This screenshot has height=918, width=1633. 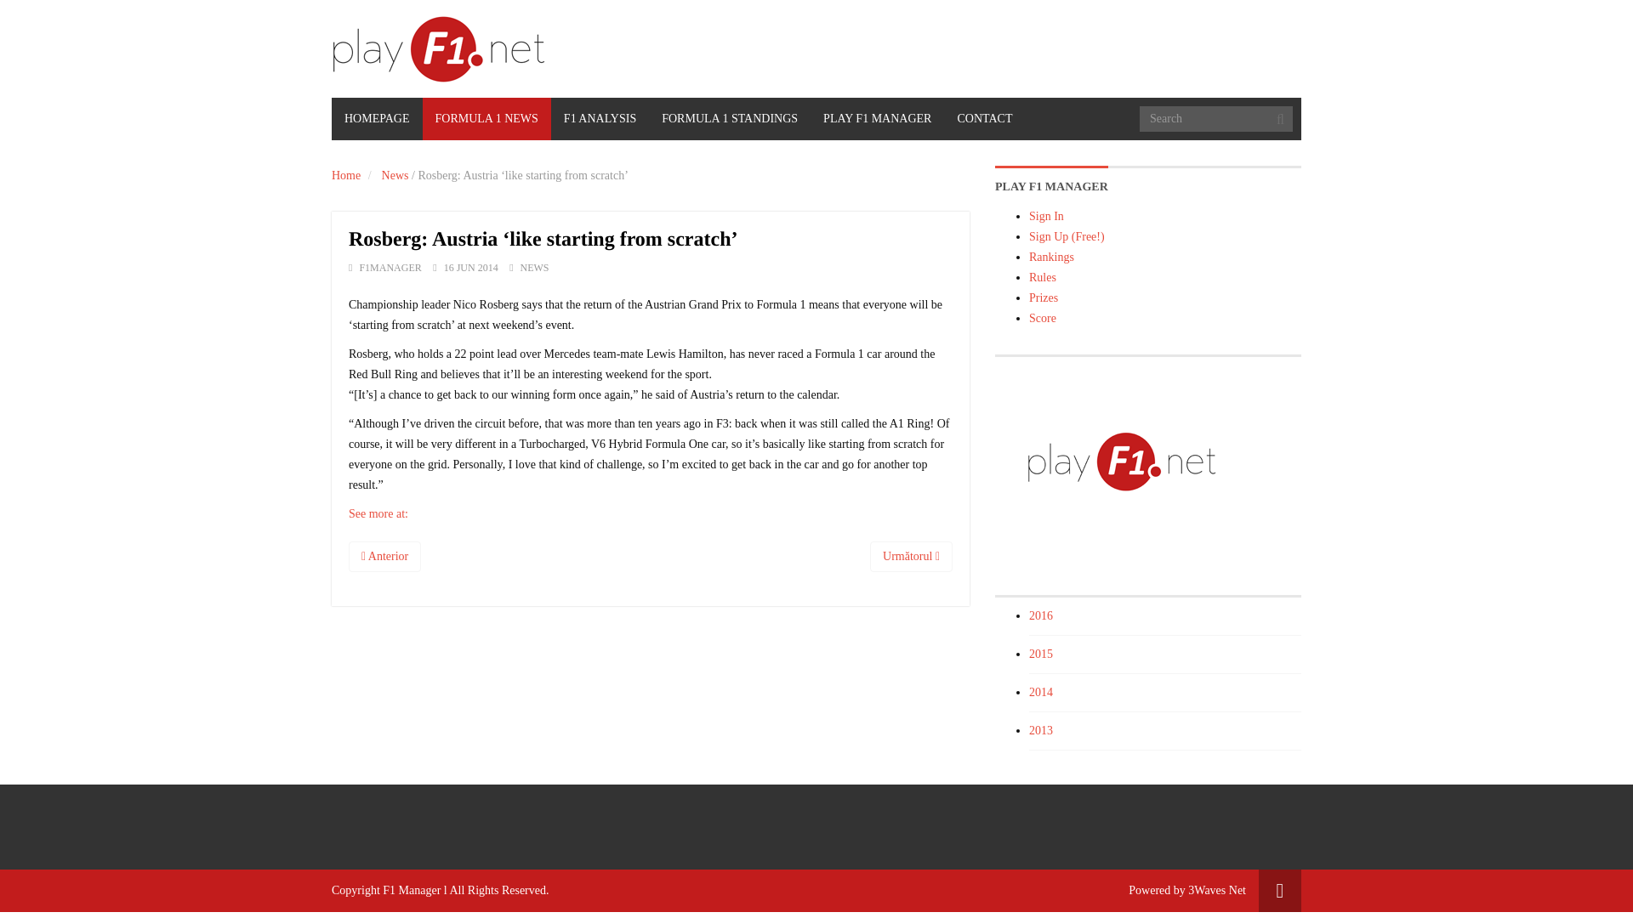 I want to click on Formula 1 Standings, so click(x=729, y=119).